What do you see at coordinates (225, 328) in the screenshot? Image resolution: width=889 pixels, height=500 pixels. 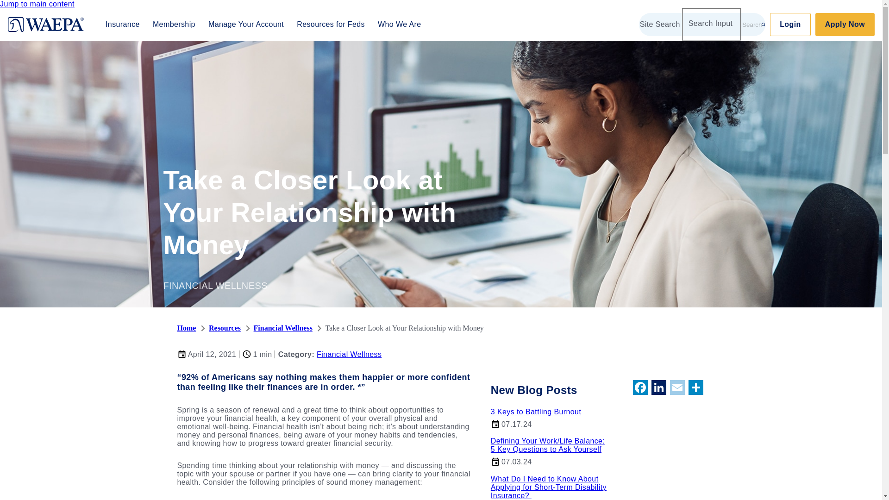 I see `Resources` at bounding box center [225, 328].